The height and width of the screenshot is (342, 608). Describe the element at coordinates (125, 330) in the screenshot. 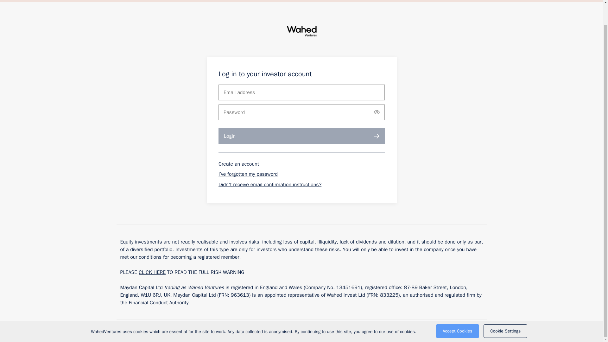

I see `Investment websites` at that location.